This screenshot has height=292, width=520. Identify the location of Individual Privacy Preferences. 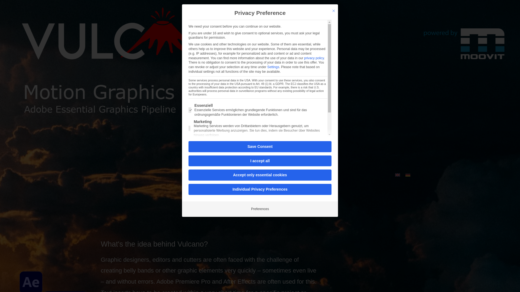
(260, 189).